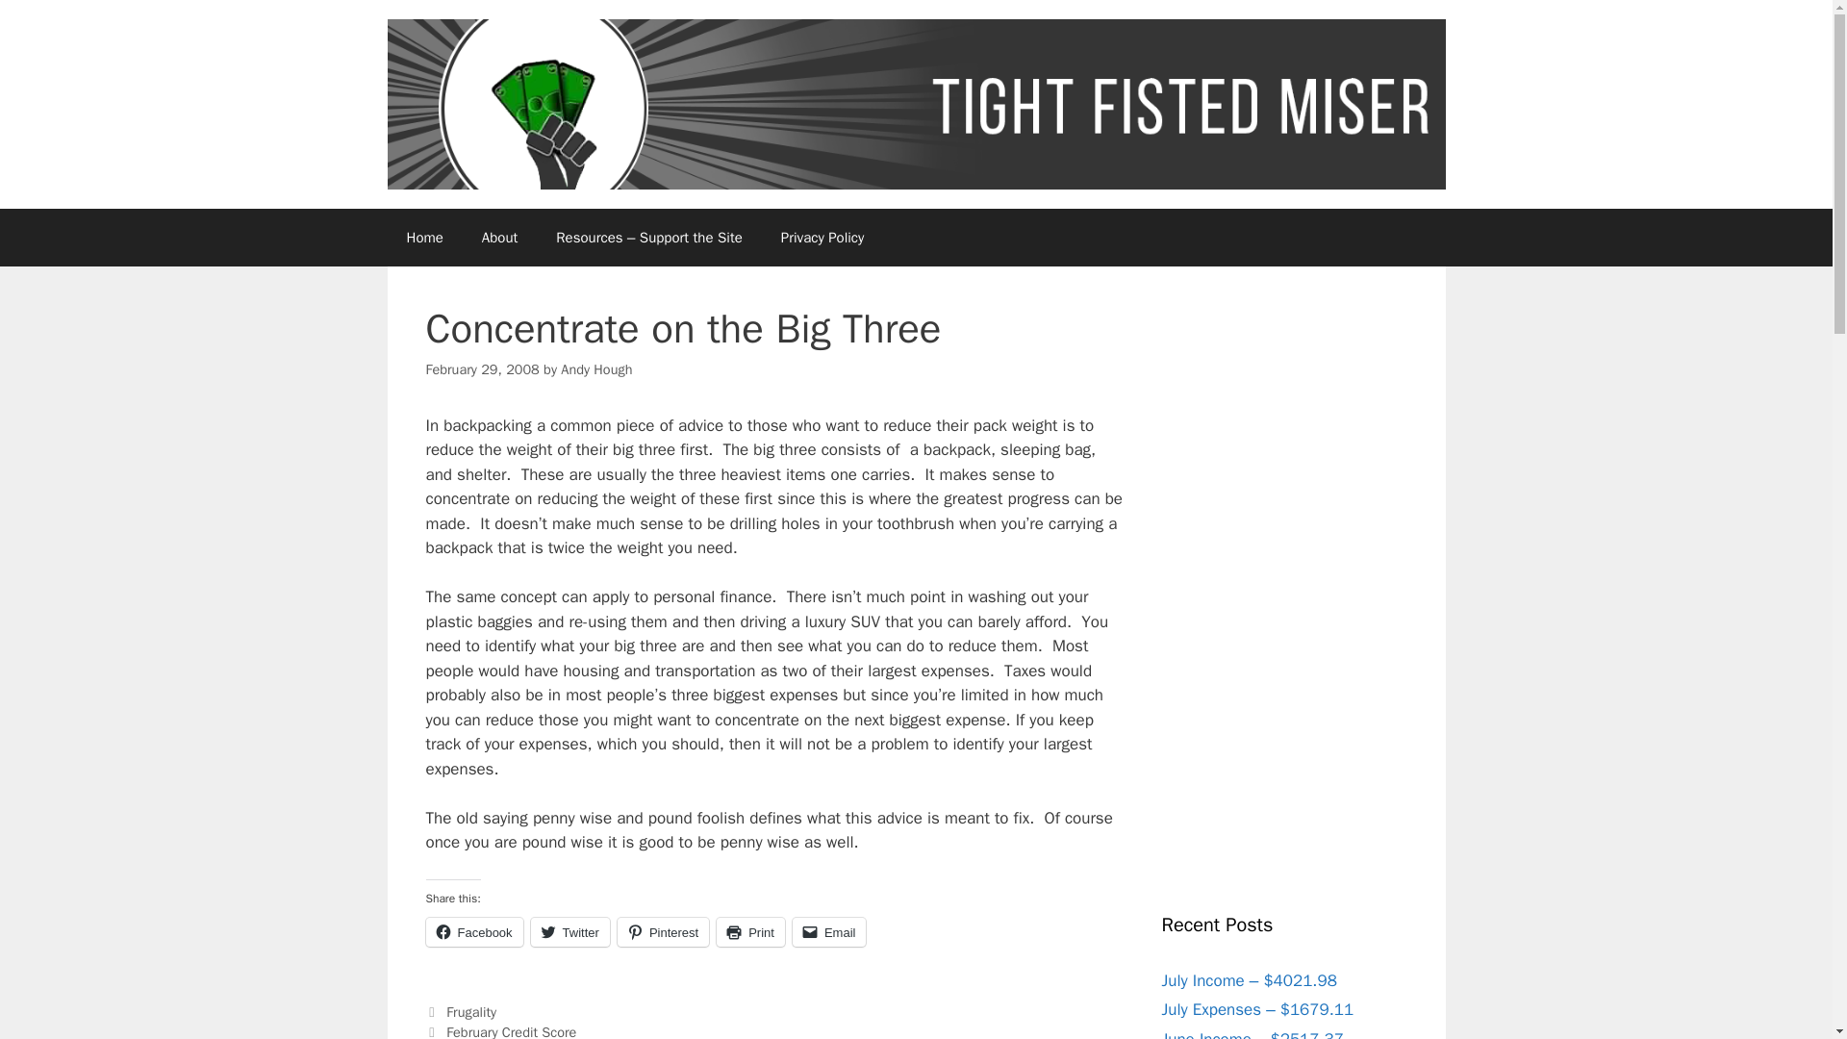 This screenshot has height=1039, width=1847. Describe the element at coordinates (473, 931) in the screenshot. I see `Click to share on Facebook` at that location.